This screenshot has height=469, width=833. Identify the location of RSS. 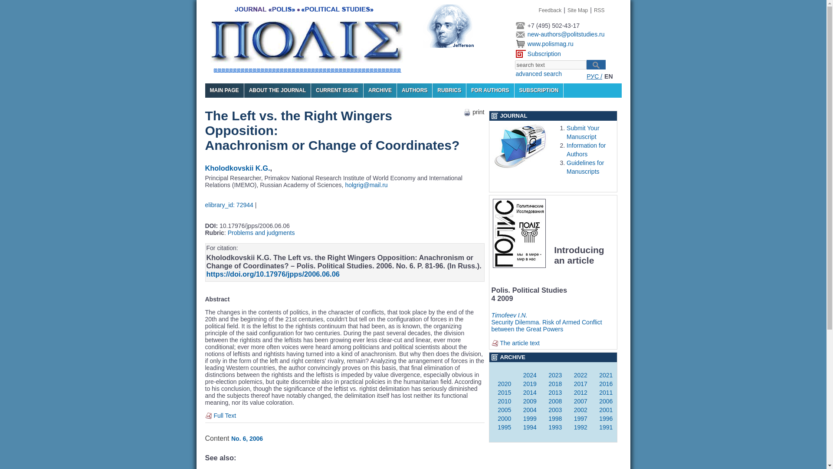
(599, 10).